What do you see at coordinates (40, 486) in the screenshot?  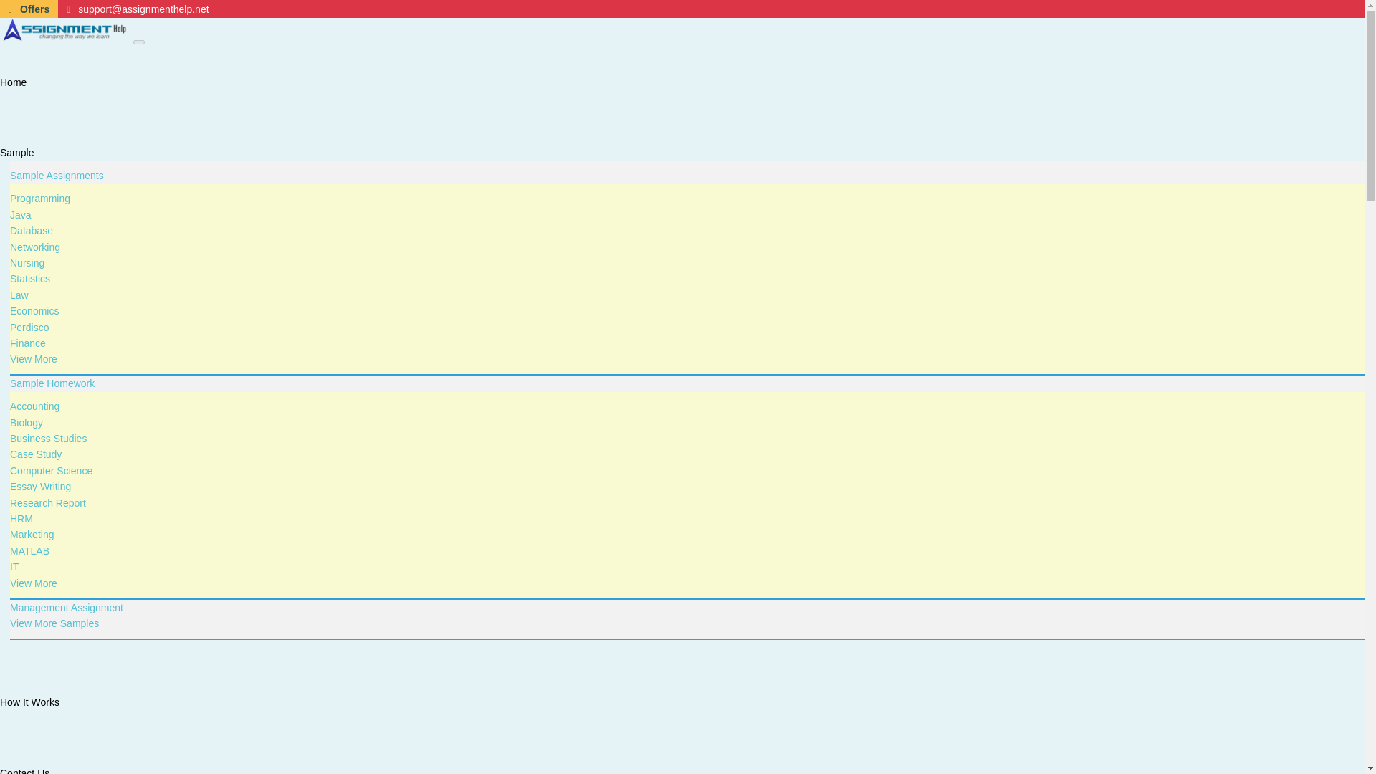 I see `Essay Writing` at bounding box center [40, 486].